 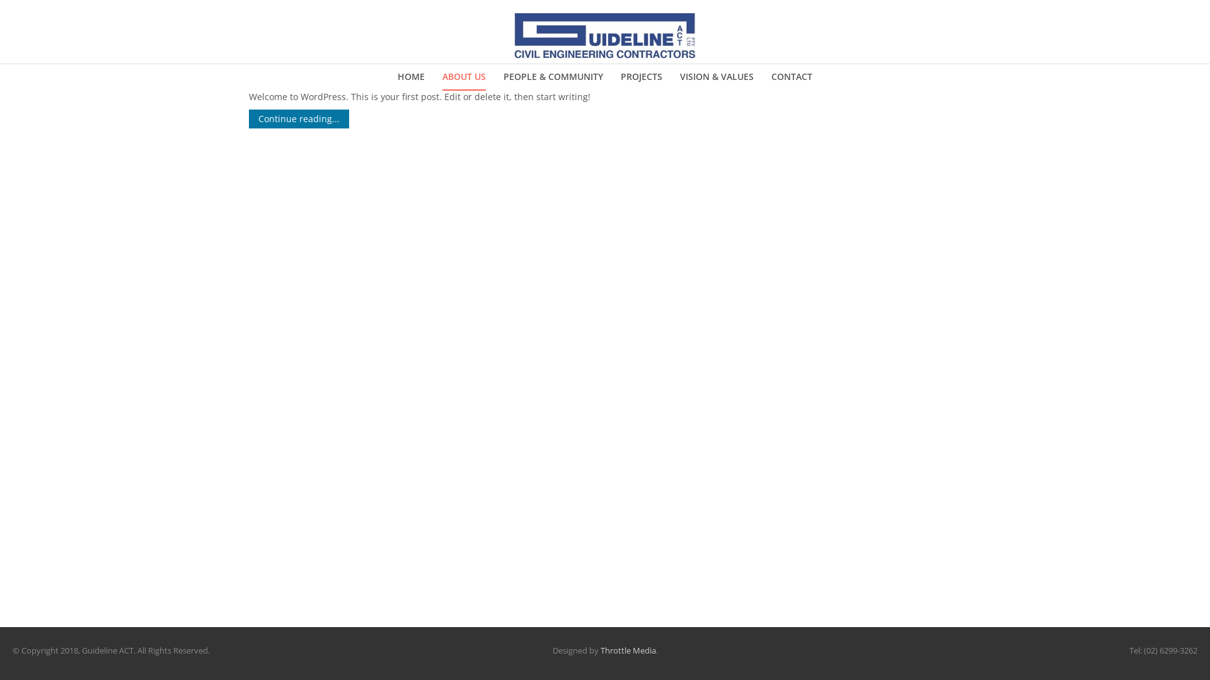 What do you see at coordinates (464, 77) in the screenshot?
I see `ABOUT US` at bounding box center [464, 77].